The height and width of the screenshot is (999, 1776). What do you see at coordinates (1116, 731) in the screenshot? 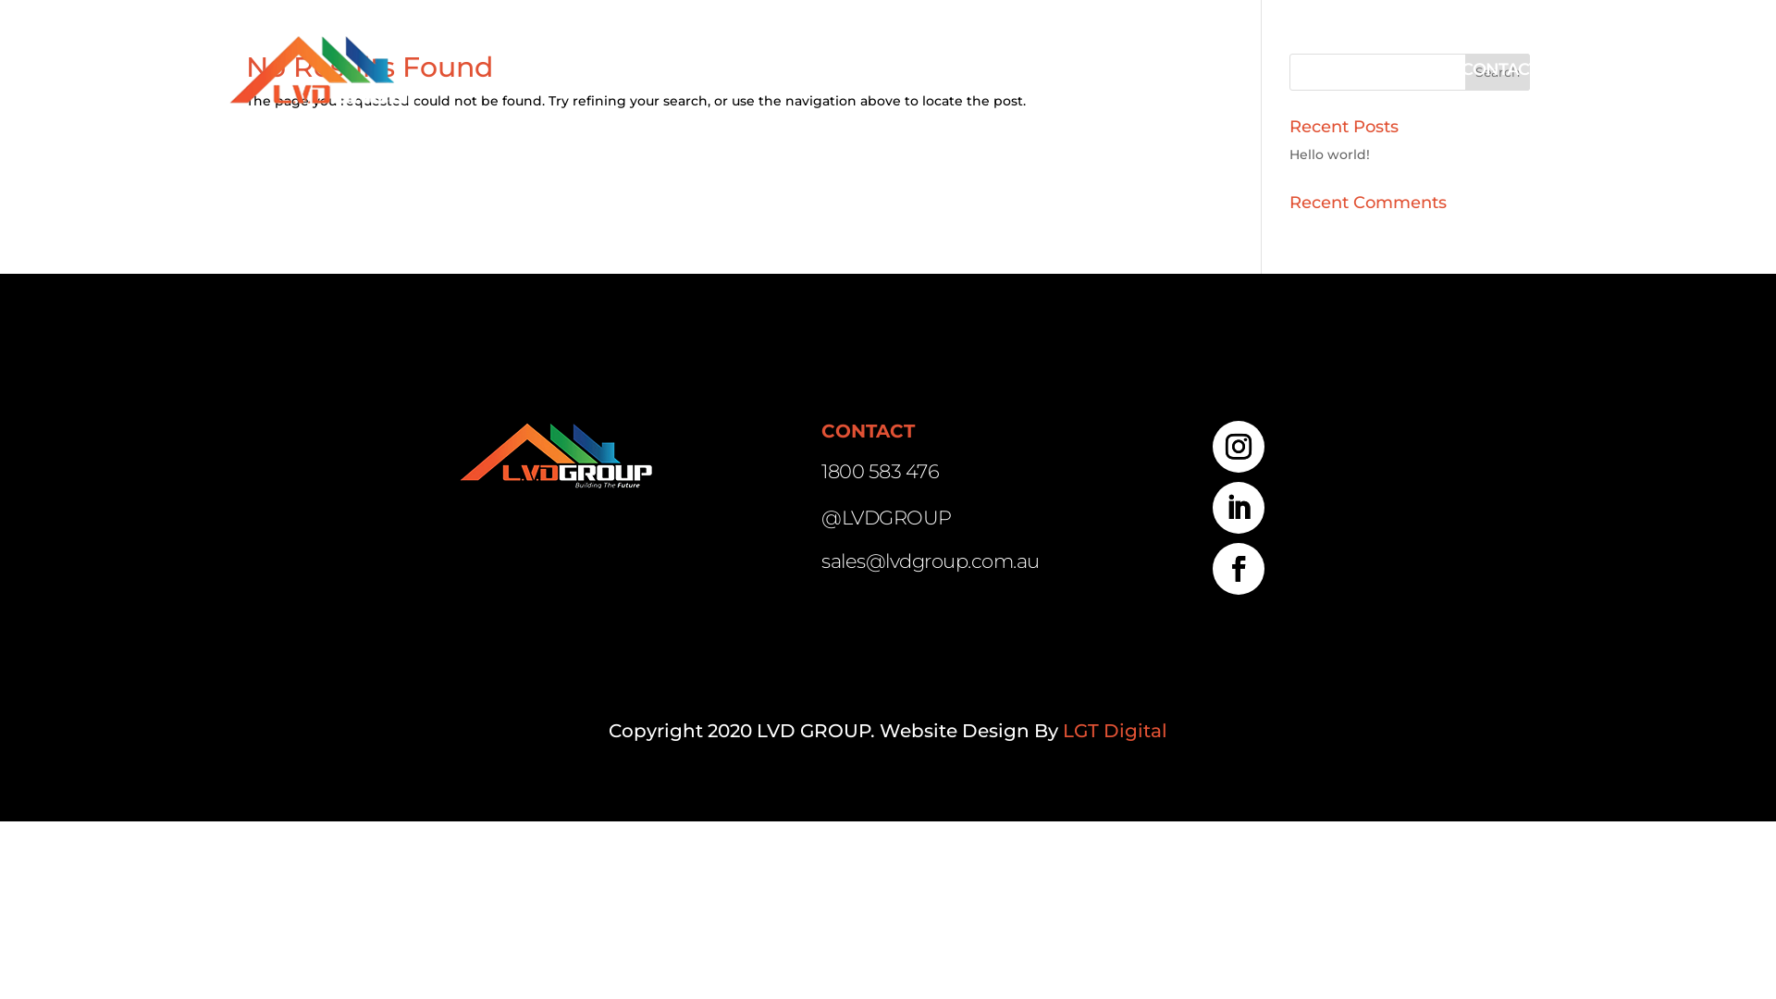
I see `LGT Digital` at bounding box center [1116, 731].